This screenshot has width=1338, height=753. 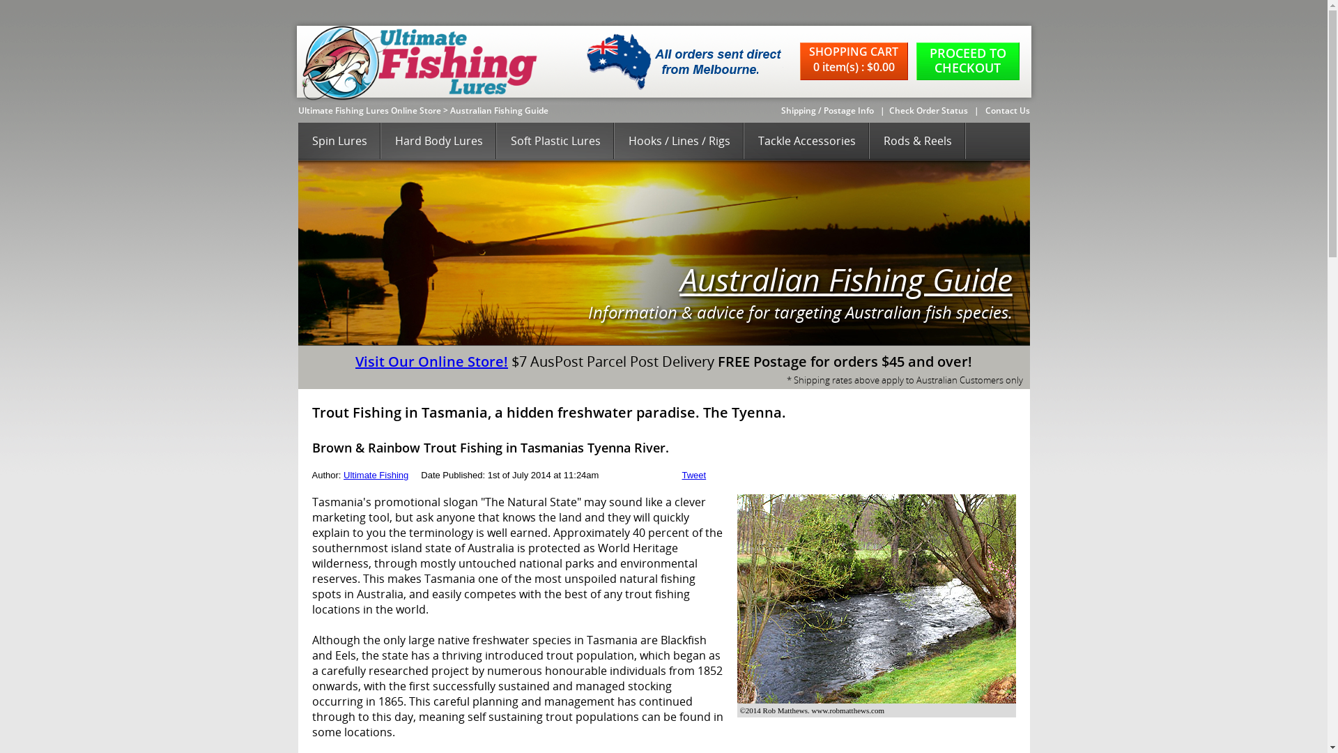 What do you see at coordinates (438, 142) in the screenshot?
I see `Hard Body Lures` at bounding box center [438, 142].